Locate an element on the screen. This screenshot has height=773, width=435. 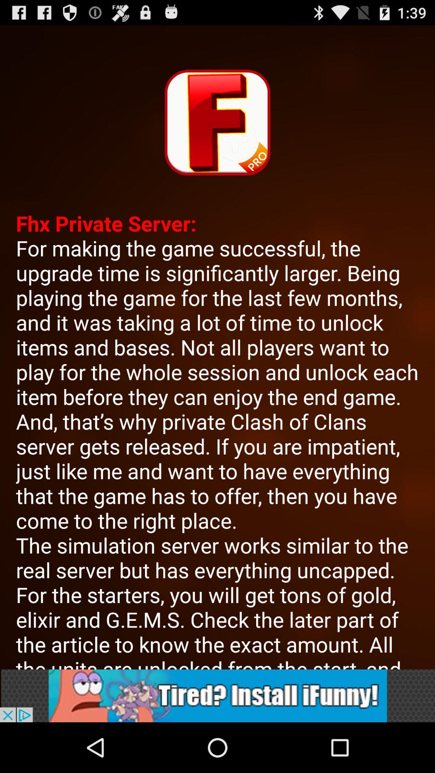
advertisement is located at coordinates (217, 696).